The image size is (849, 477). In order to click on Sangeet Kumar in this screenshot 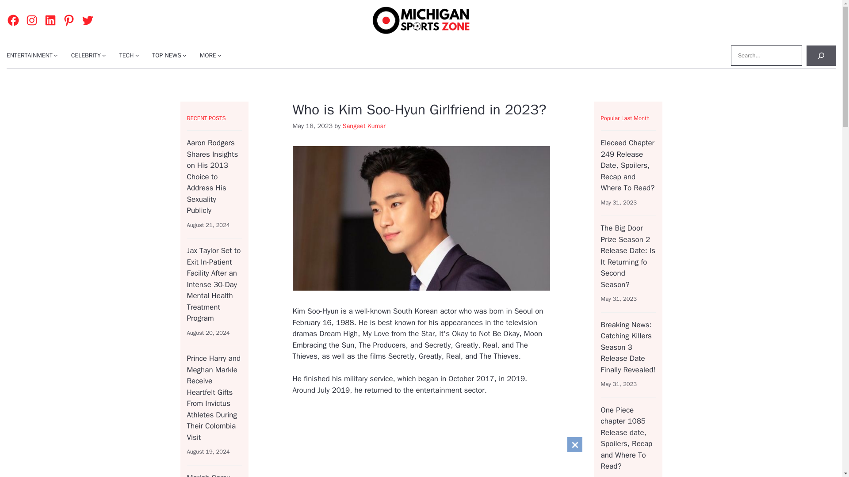, I will do `click(364, 125)`.